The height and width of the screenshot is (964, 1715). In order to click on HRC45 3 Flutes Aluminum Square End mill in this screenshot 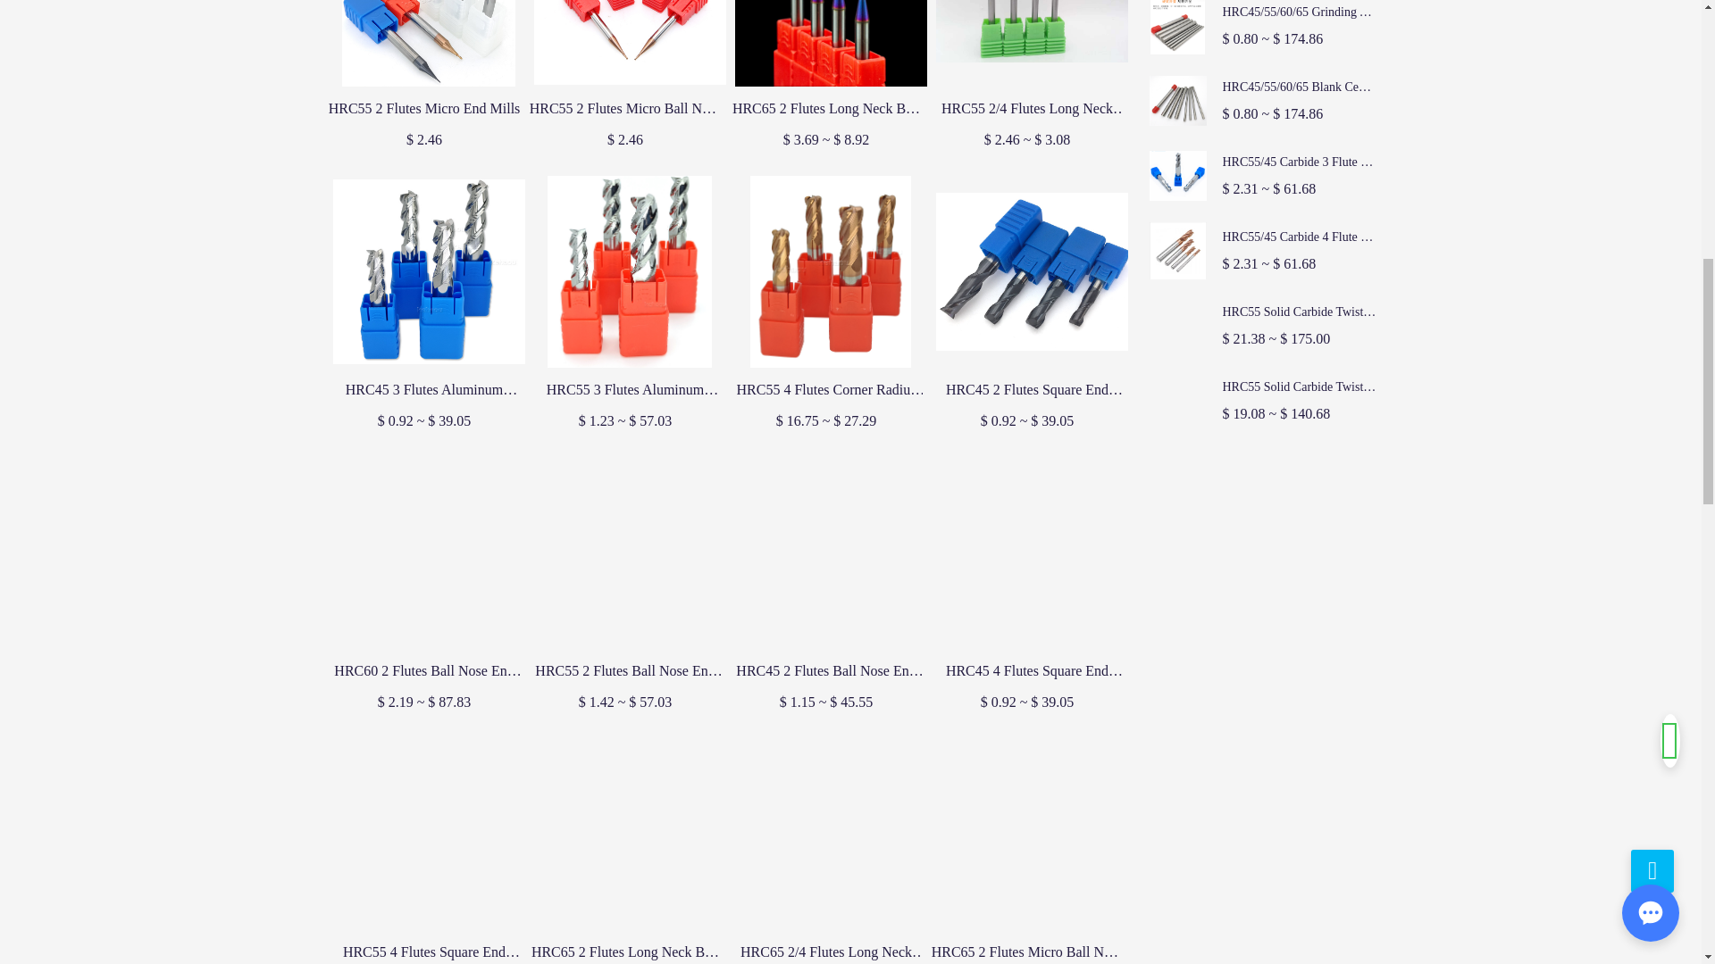, I will do `click(425, 389)`.